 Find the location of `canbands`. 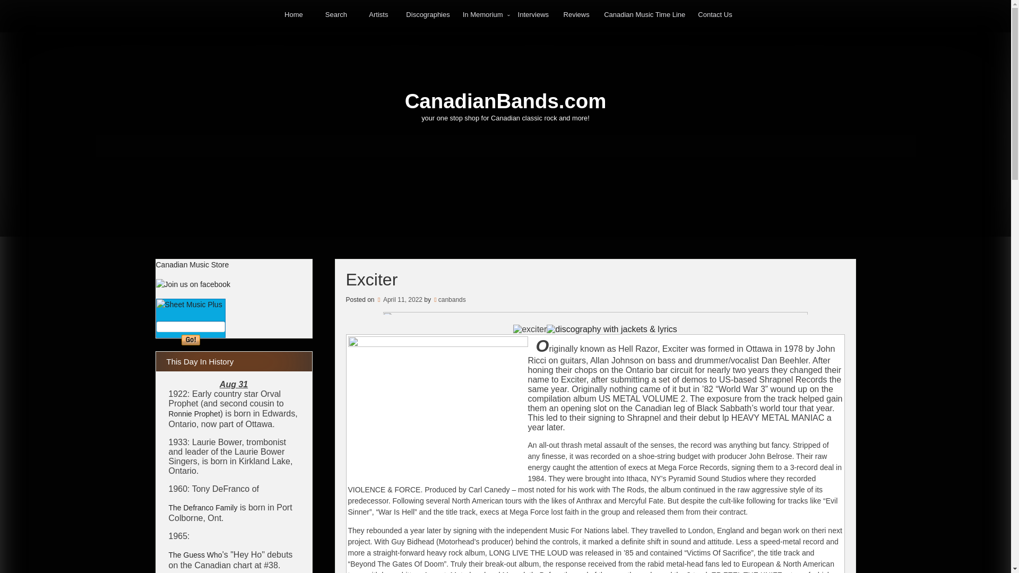

canbands is located at coordinates (452, 300).